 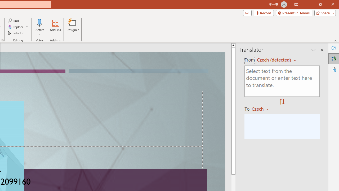 I want to click on Find..., so click(x=14, y=21).